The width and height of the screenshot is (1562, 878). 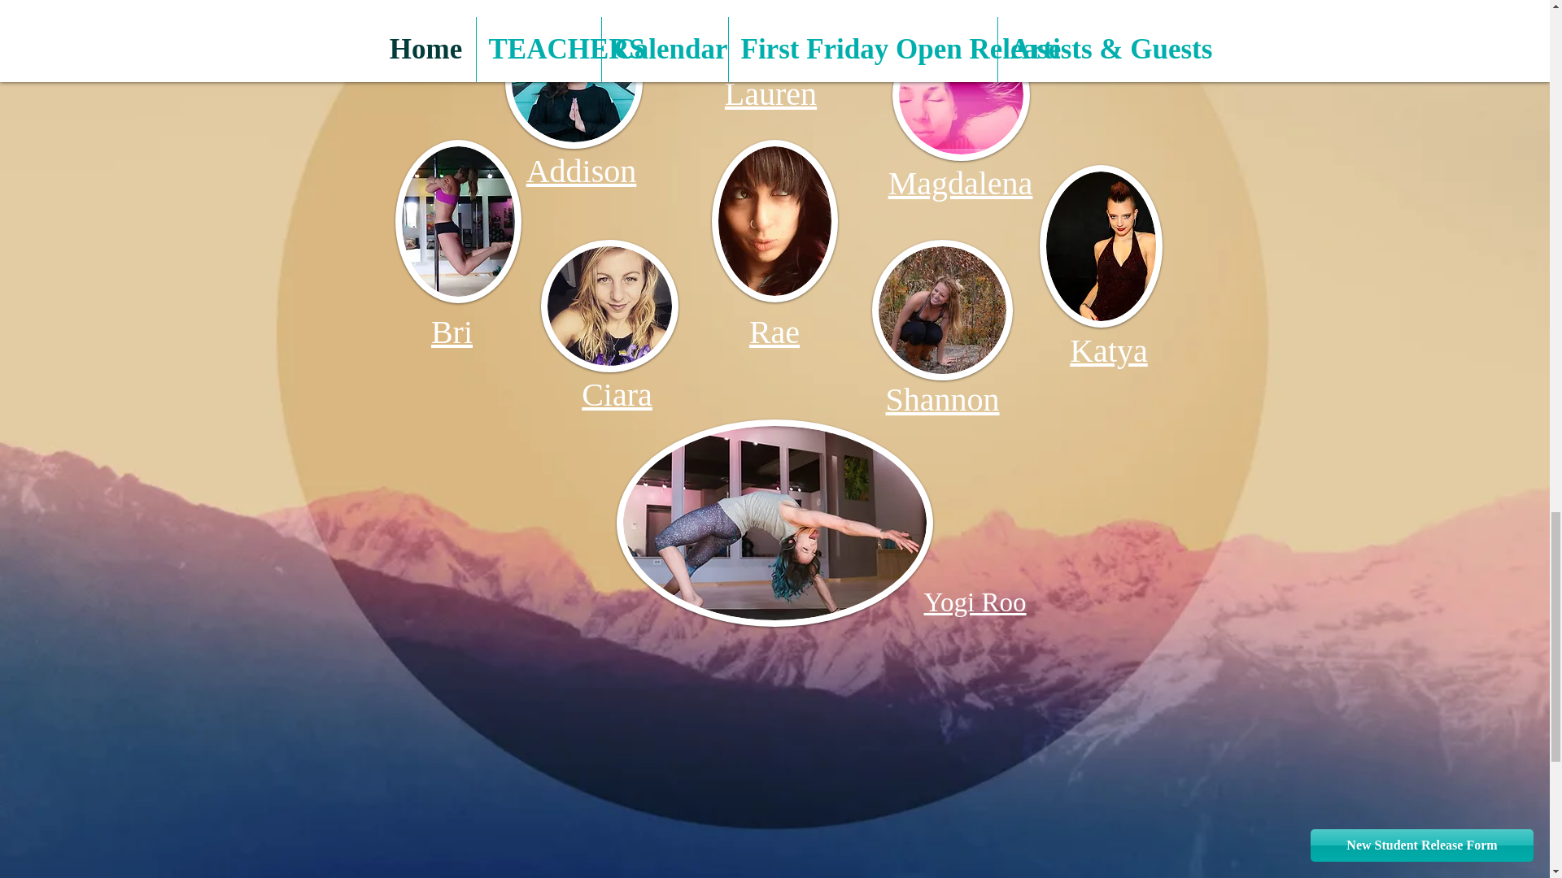 I want to click on Magdalena, so click(x=960, y=184).